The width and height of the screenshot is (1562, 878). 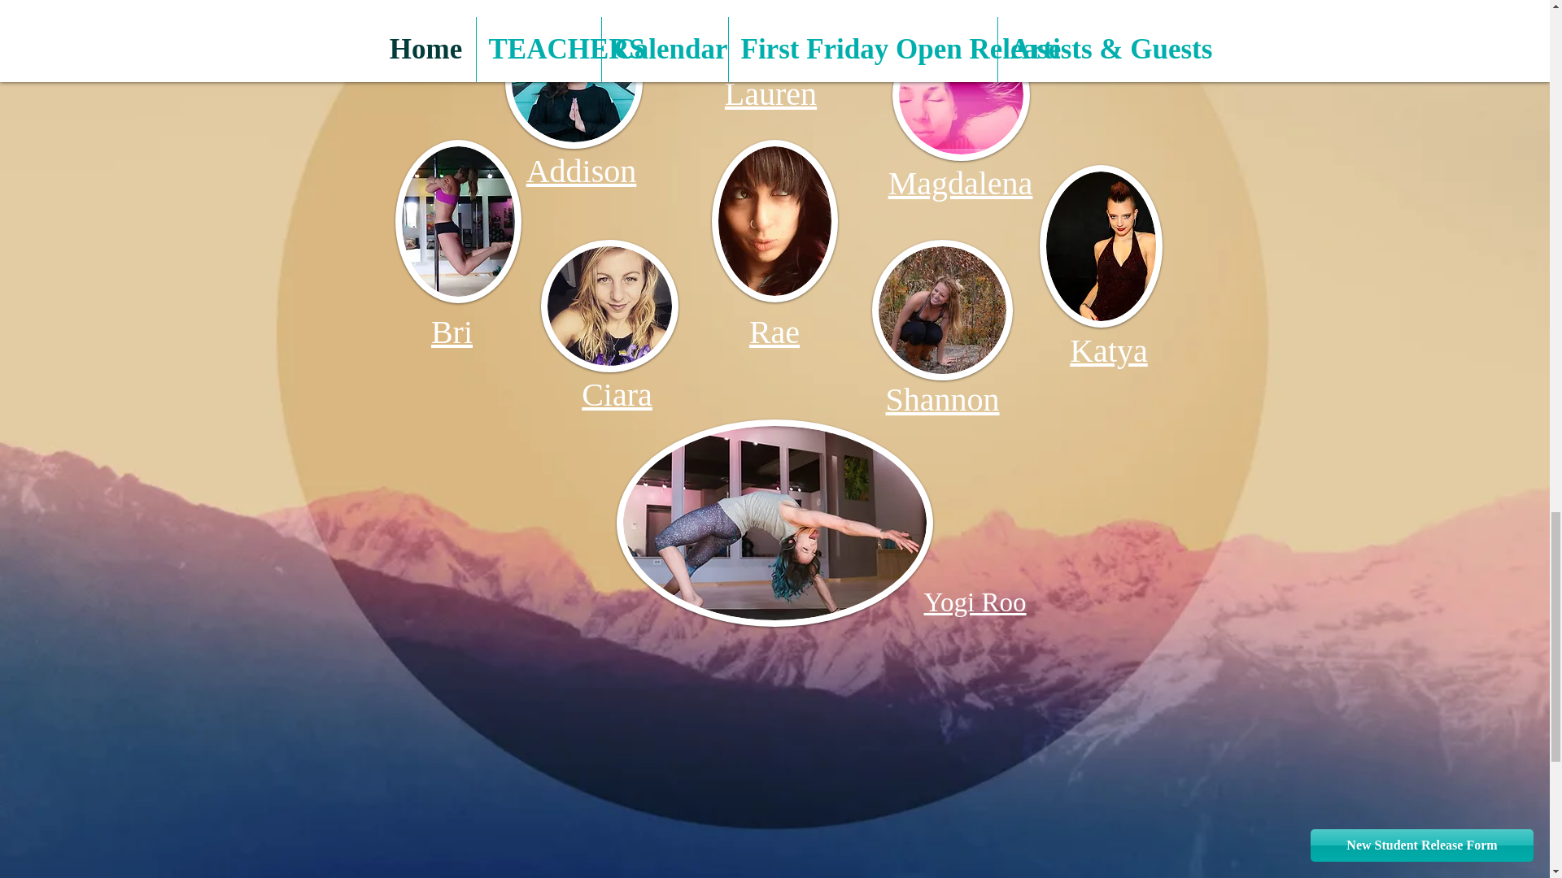 I want to click on Magdalena, so click(x=960, y=184).